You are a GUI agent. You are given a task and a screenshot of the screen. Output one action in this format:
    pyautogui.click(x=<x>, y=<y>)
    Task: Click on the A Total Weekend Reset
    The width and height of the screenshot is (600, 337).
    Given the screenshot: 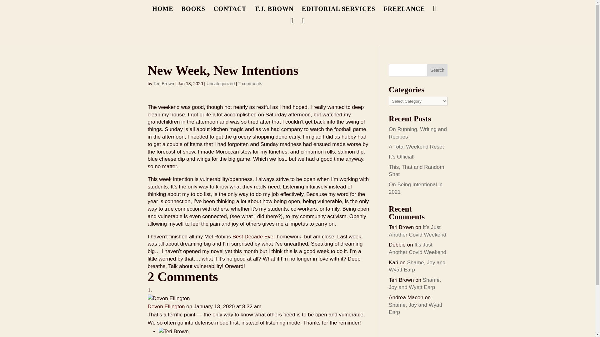 What is the action you would take?
    pyautogui.click(x=416, y=147)
    